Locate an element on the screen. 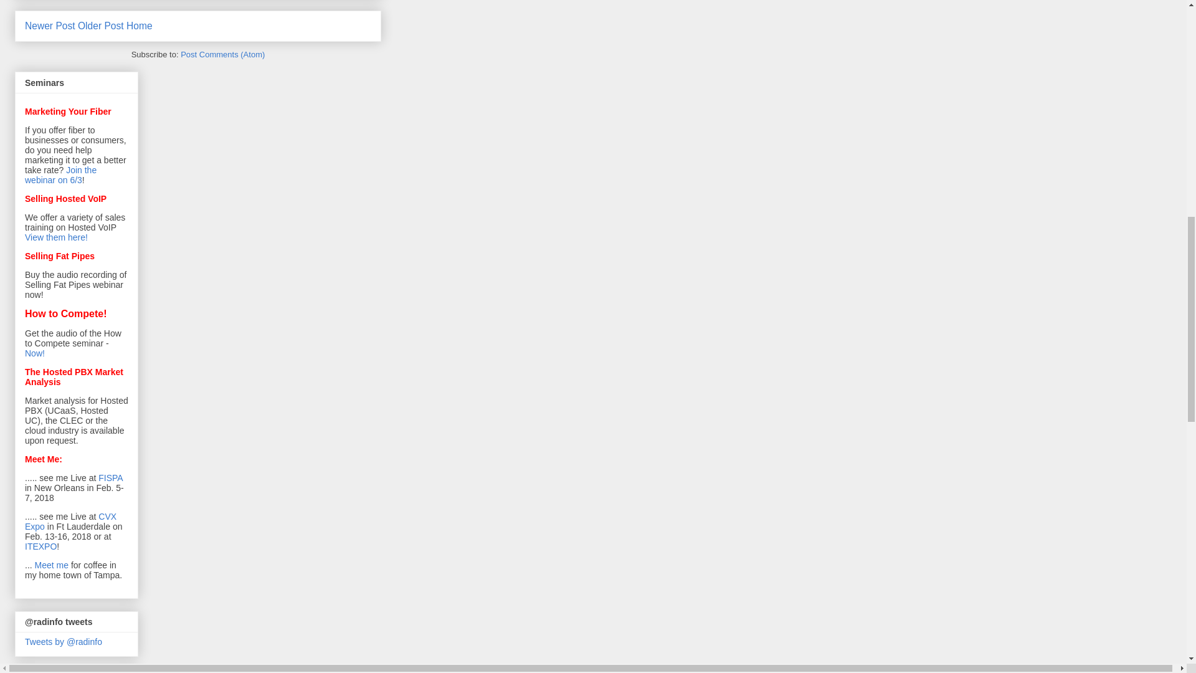 This screenshot has height=673, width=1196. FISPA is located at coordinates (110, 478).